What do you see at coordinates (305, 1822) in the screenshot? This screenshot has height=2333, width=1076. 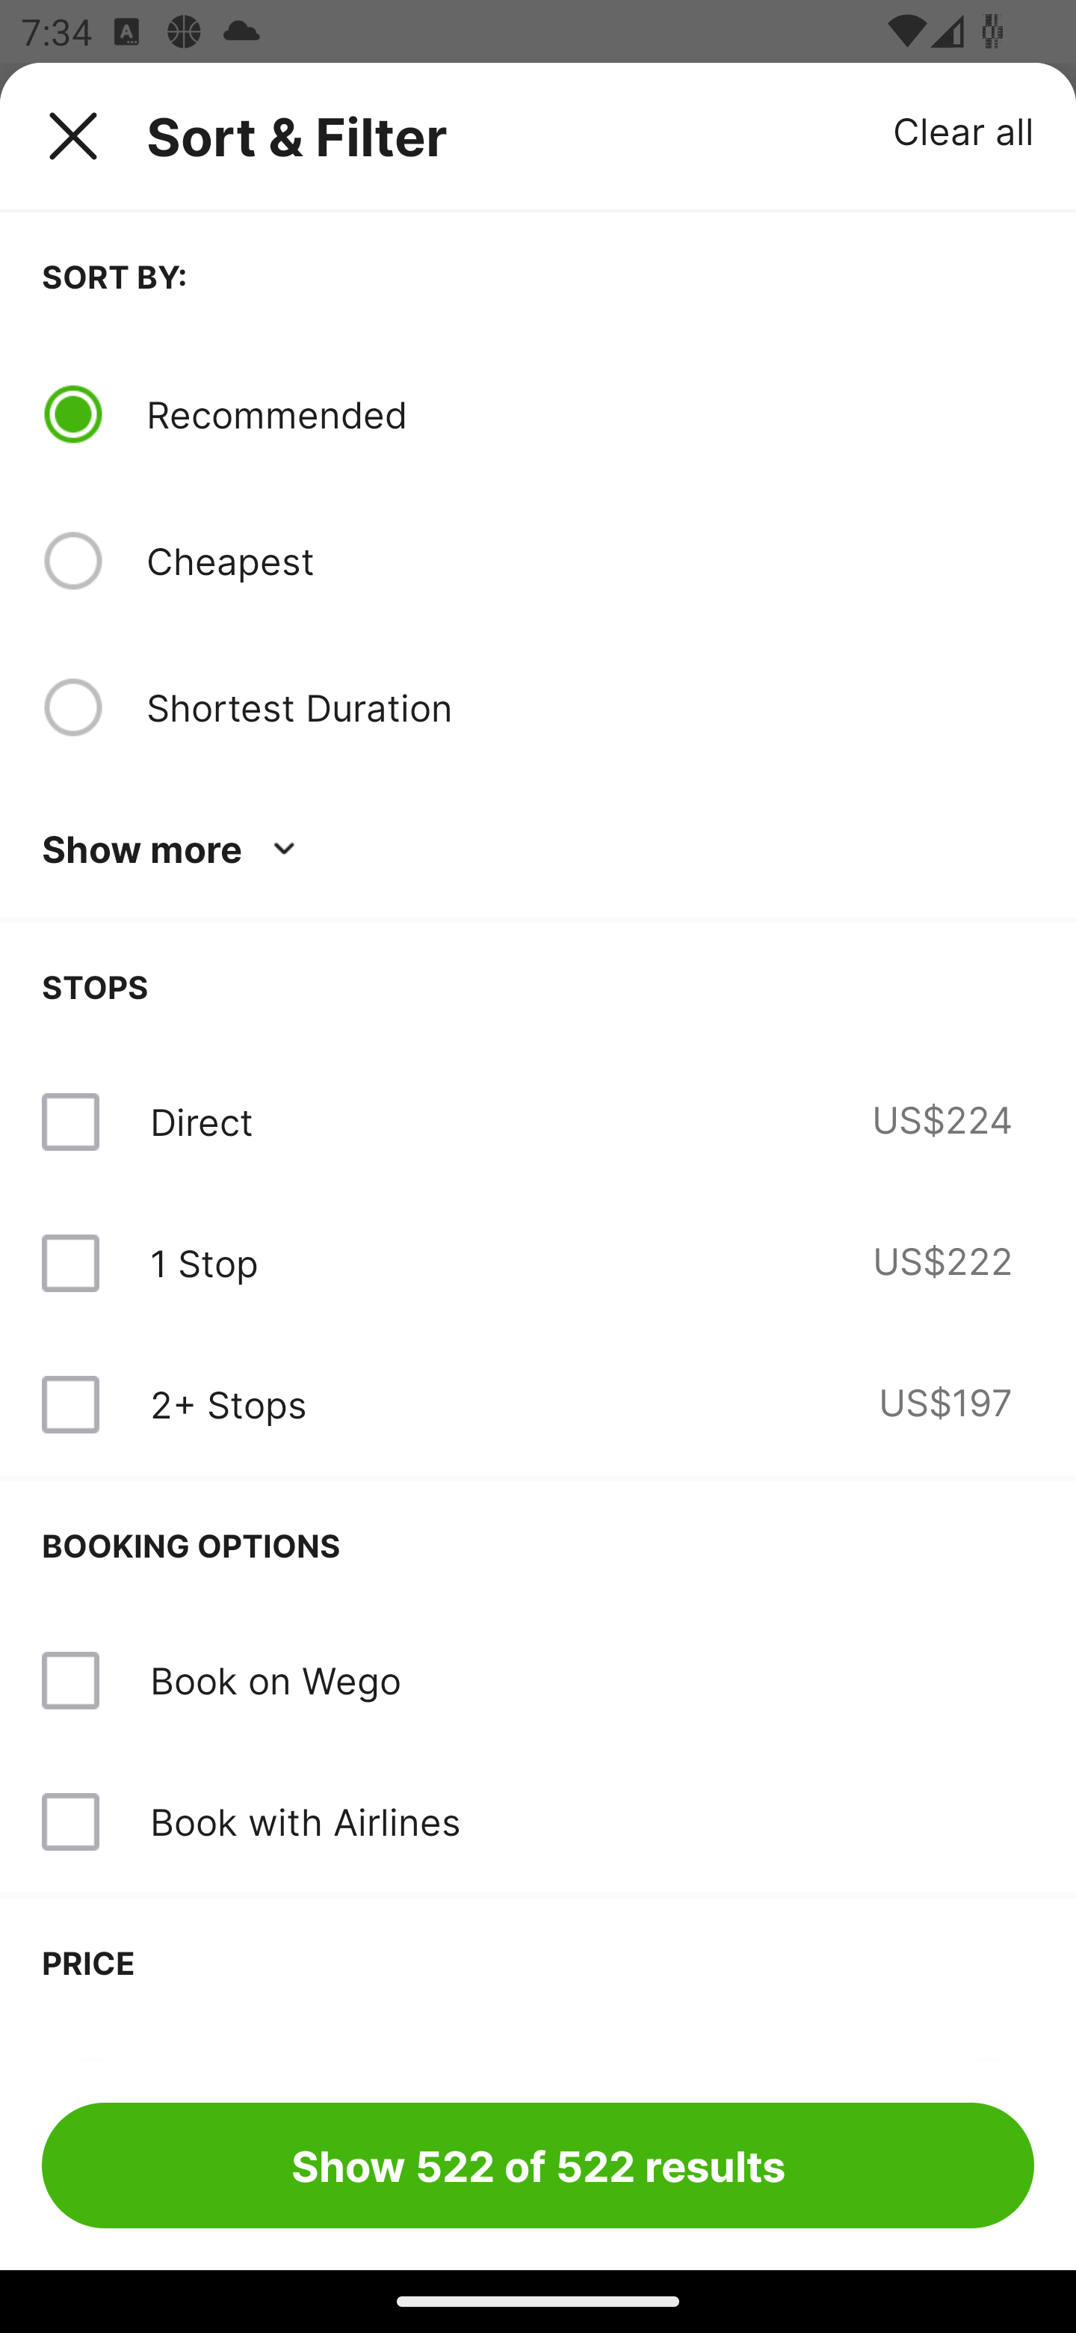 I see `Book with Airlines` at bounding box center [305, 1822].